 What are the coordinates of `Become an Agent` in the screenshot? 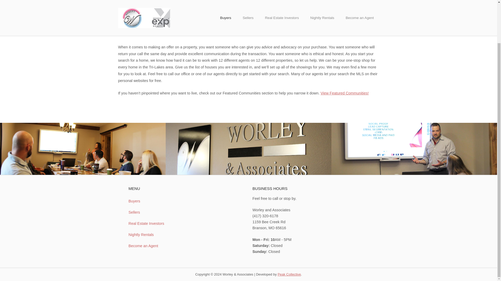 It's located at (156, 246).